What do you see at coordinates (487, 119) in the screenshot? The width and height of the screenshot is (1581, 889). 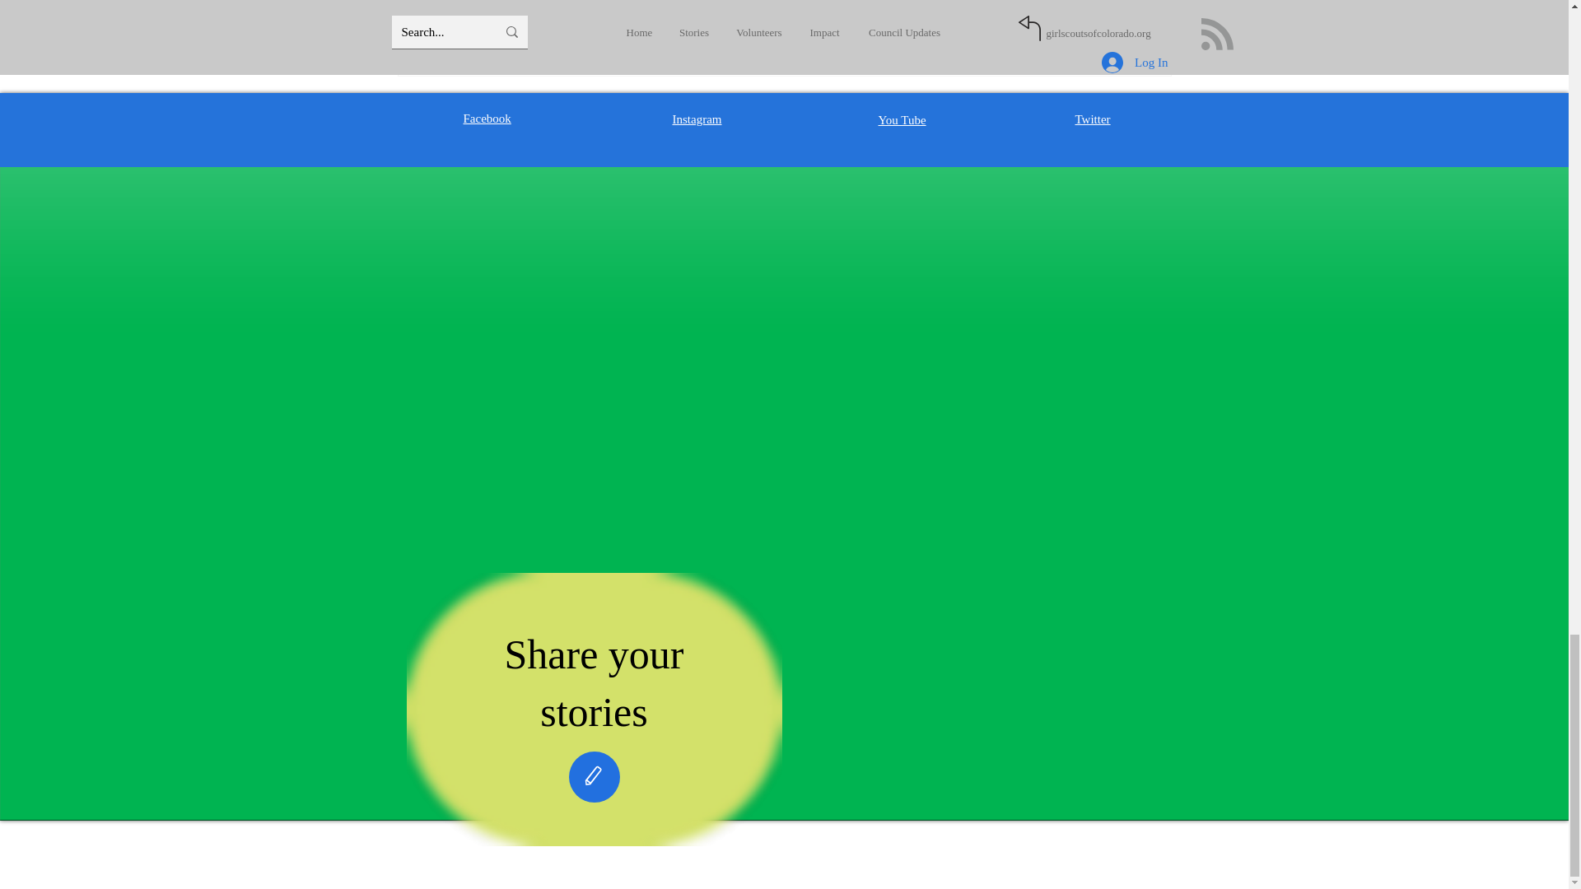 I see `Facebook` at bounding box center [487, 119].